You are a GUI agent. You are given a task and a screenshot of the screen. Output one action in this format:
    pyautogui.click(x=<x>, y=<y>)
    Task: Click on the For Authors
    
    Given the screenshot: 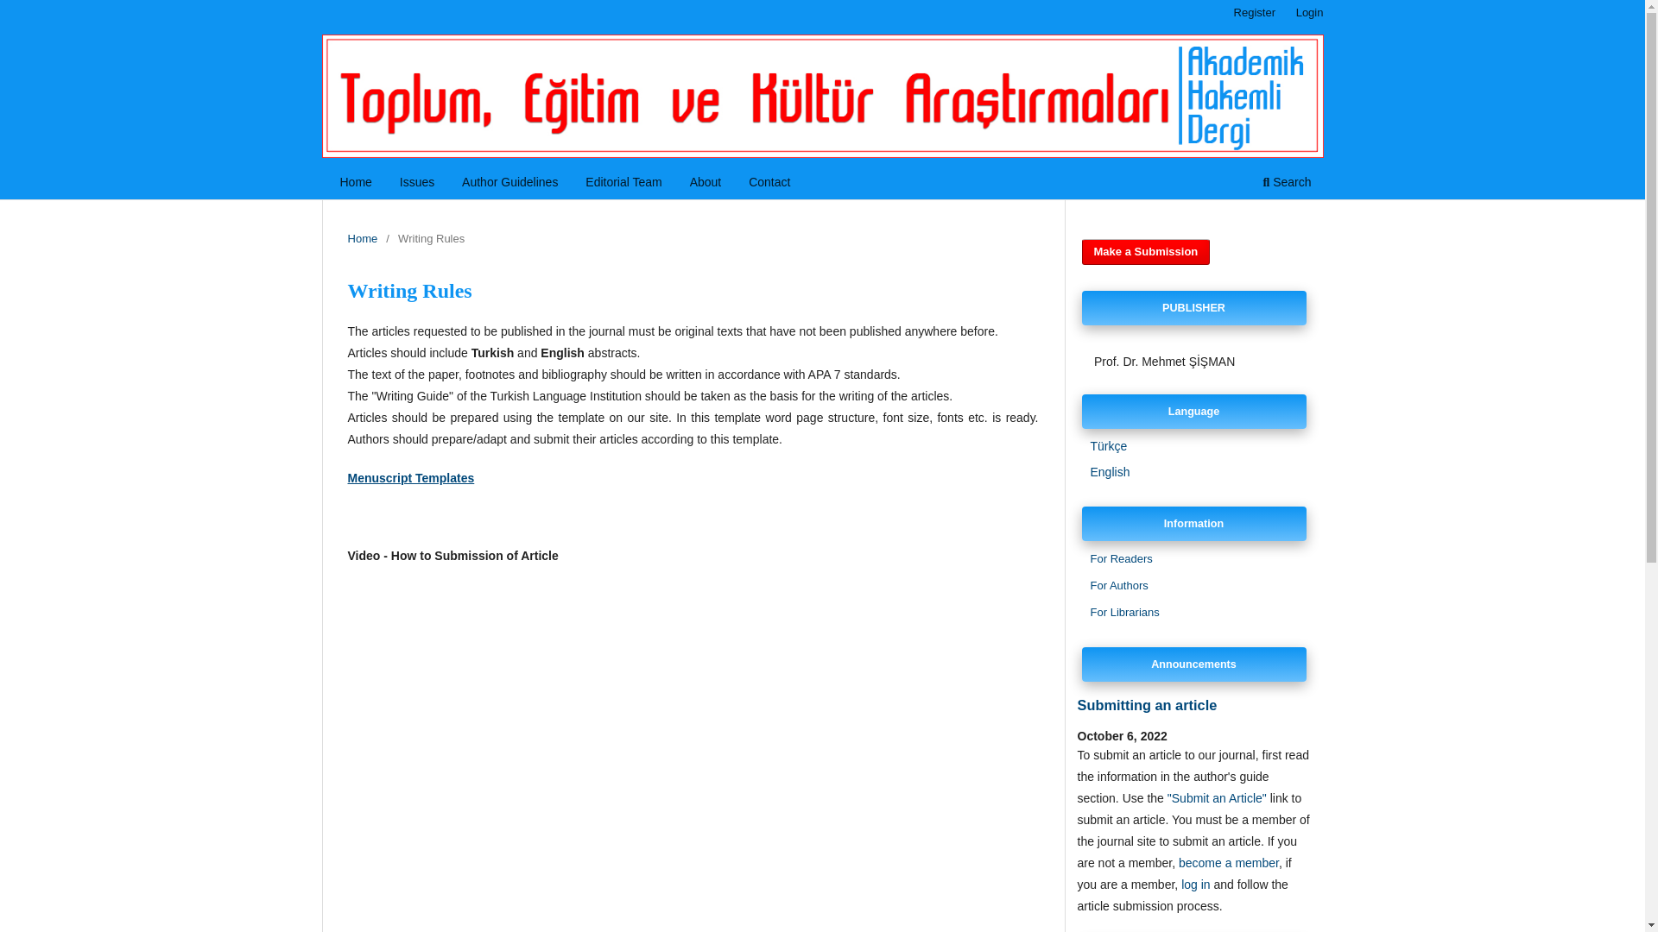 What is the action you would take?
    pyautogui.click(x=1117, y=585)
    